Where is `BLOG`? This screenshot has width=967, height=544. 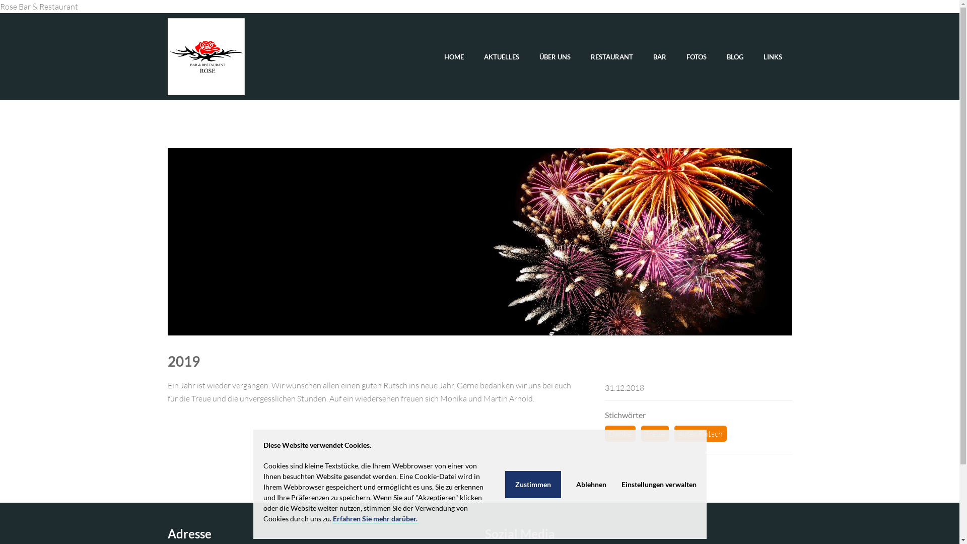
BLOG is located at coordinates (734, 57).